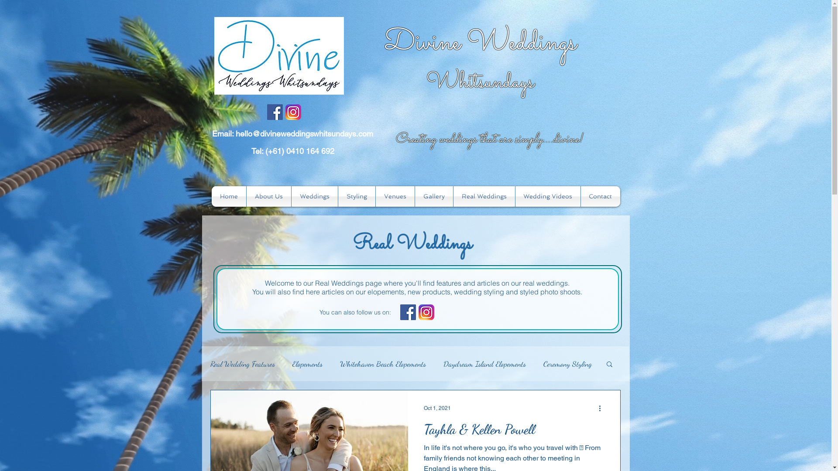  I want to click on About Us, so click(268, 196).